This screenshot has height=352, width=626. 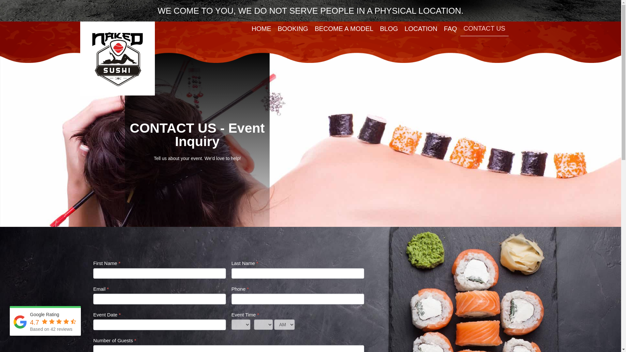 What do you see at coordinates (389, 29) in the screenshot?
I see `BLOG` at bounding box center [389, 29].